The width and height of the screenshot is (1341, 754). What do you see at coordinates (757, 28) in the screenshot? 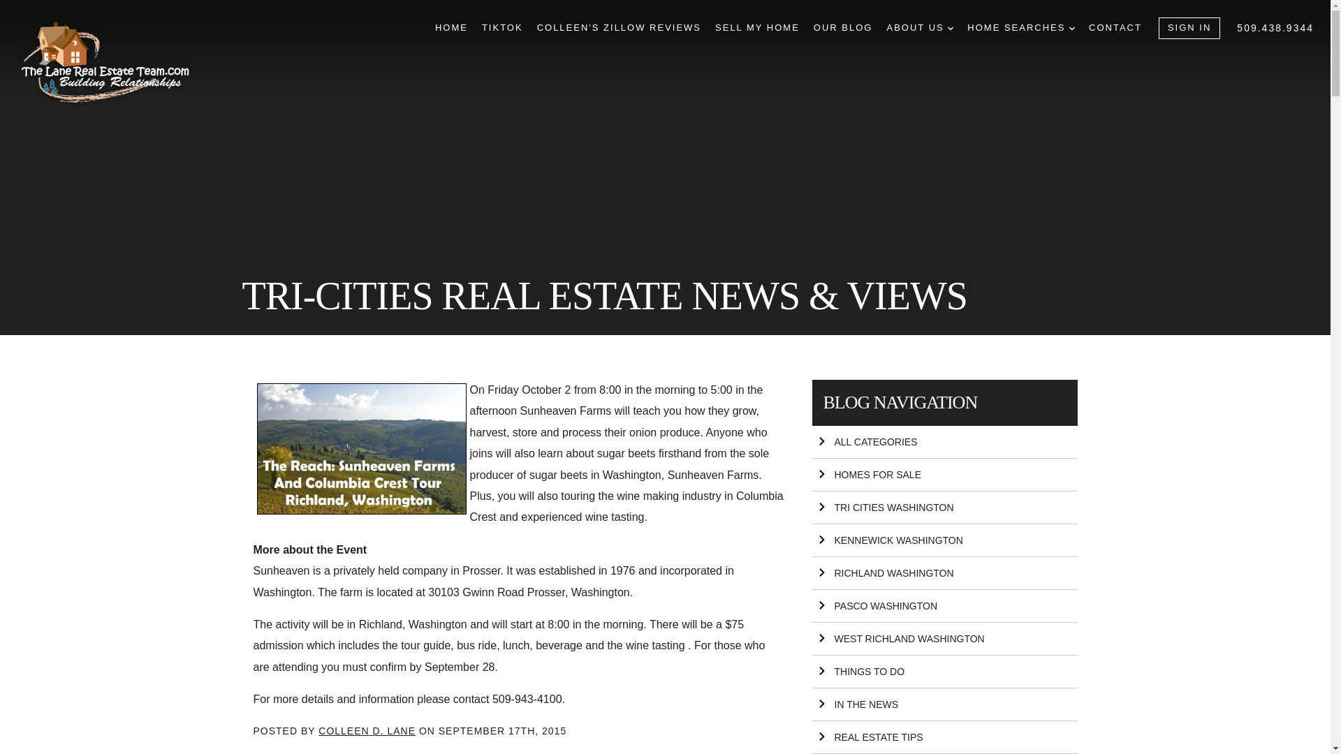
I see `SELL MY HOME` at bounding box center [757, 28].